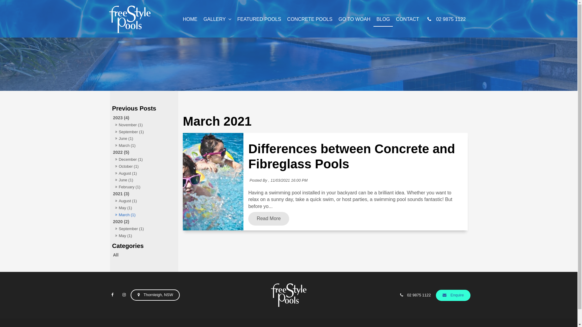  I want to click on All, so click(144, 255).